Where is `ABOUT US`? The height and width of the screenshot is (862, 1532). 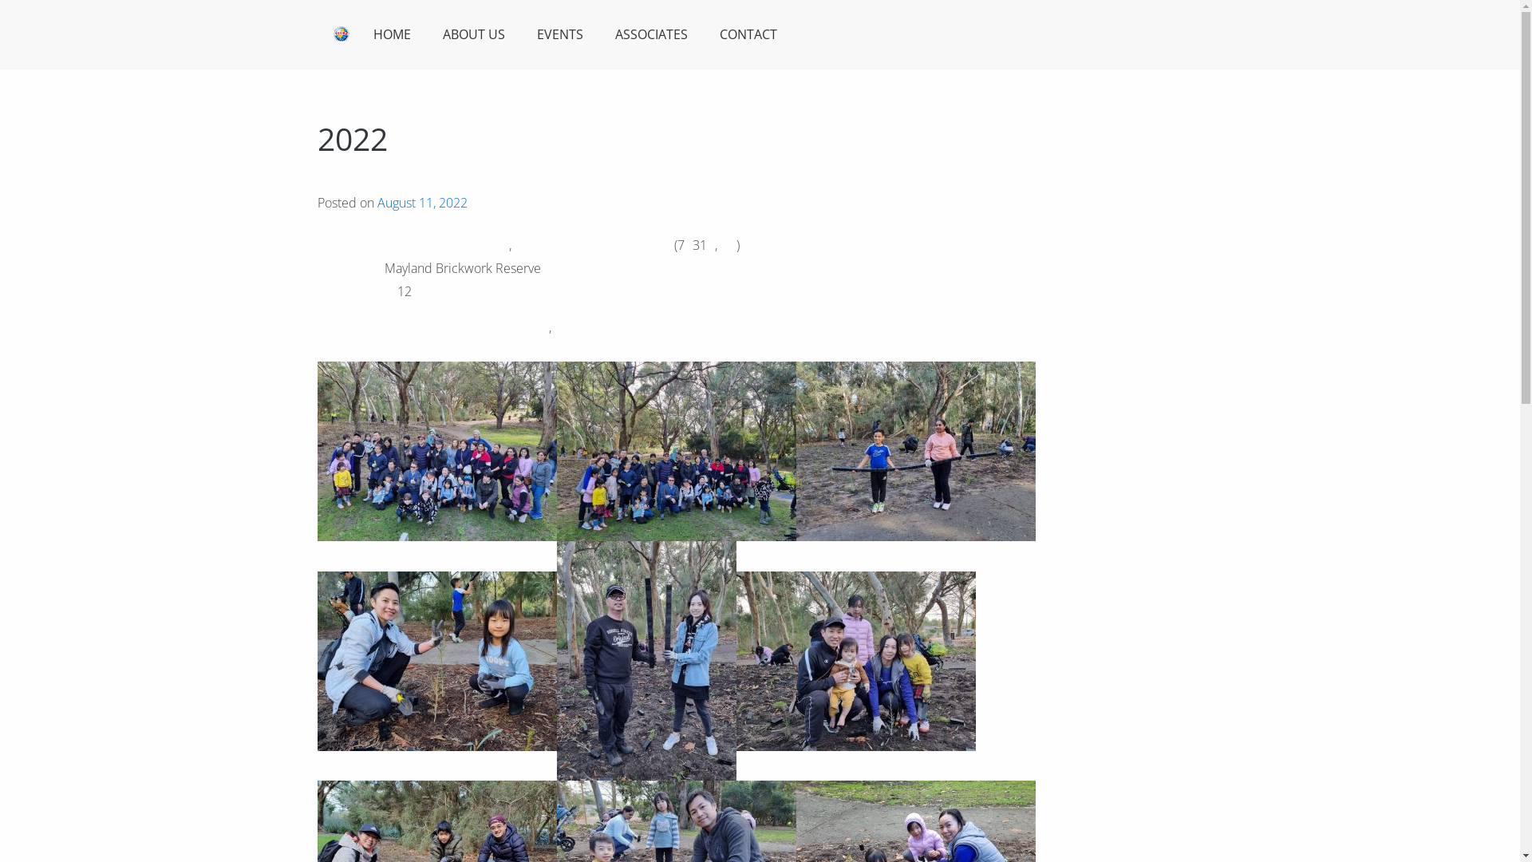 ABOUT US is located at coordinates (473, 35).